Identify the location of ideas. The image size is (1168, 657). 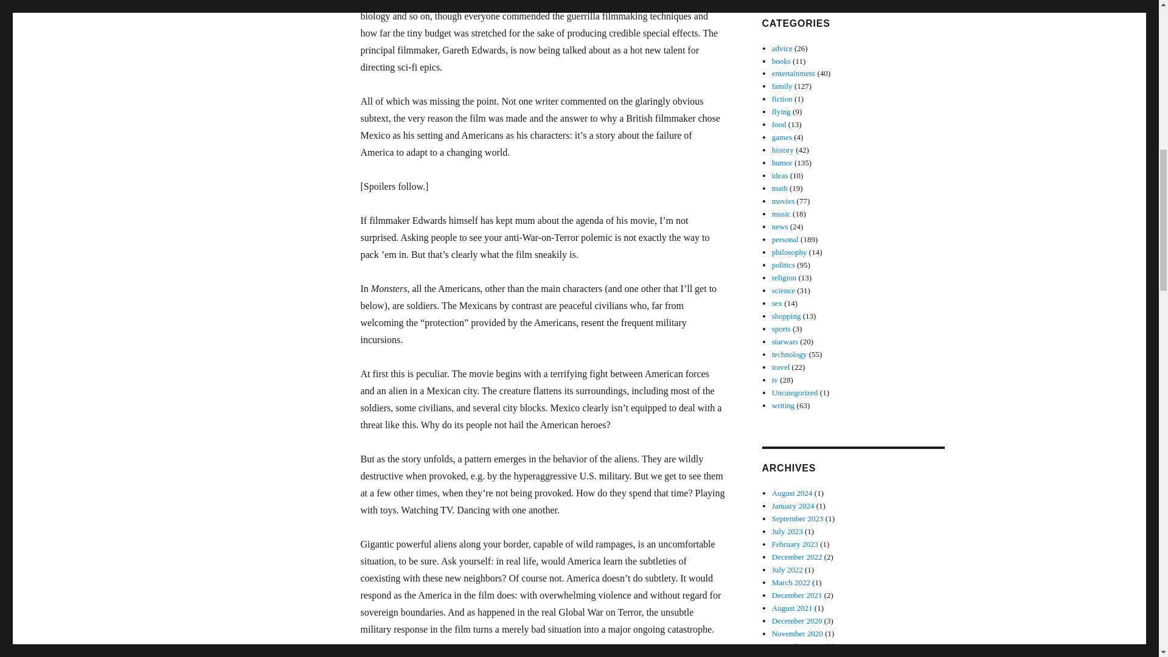
(780, 175).